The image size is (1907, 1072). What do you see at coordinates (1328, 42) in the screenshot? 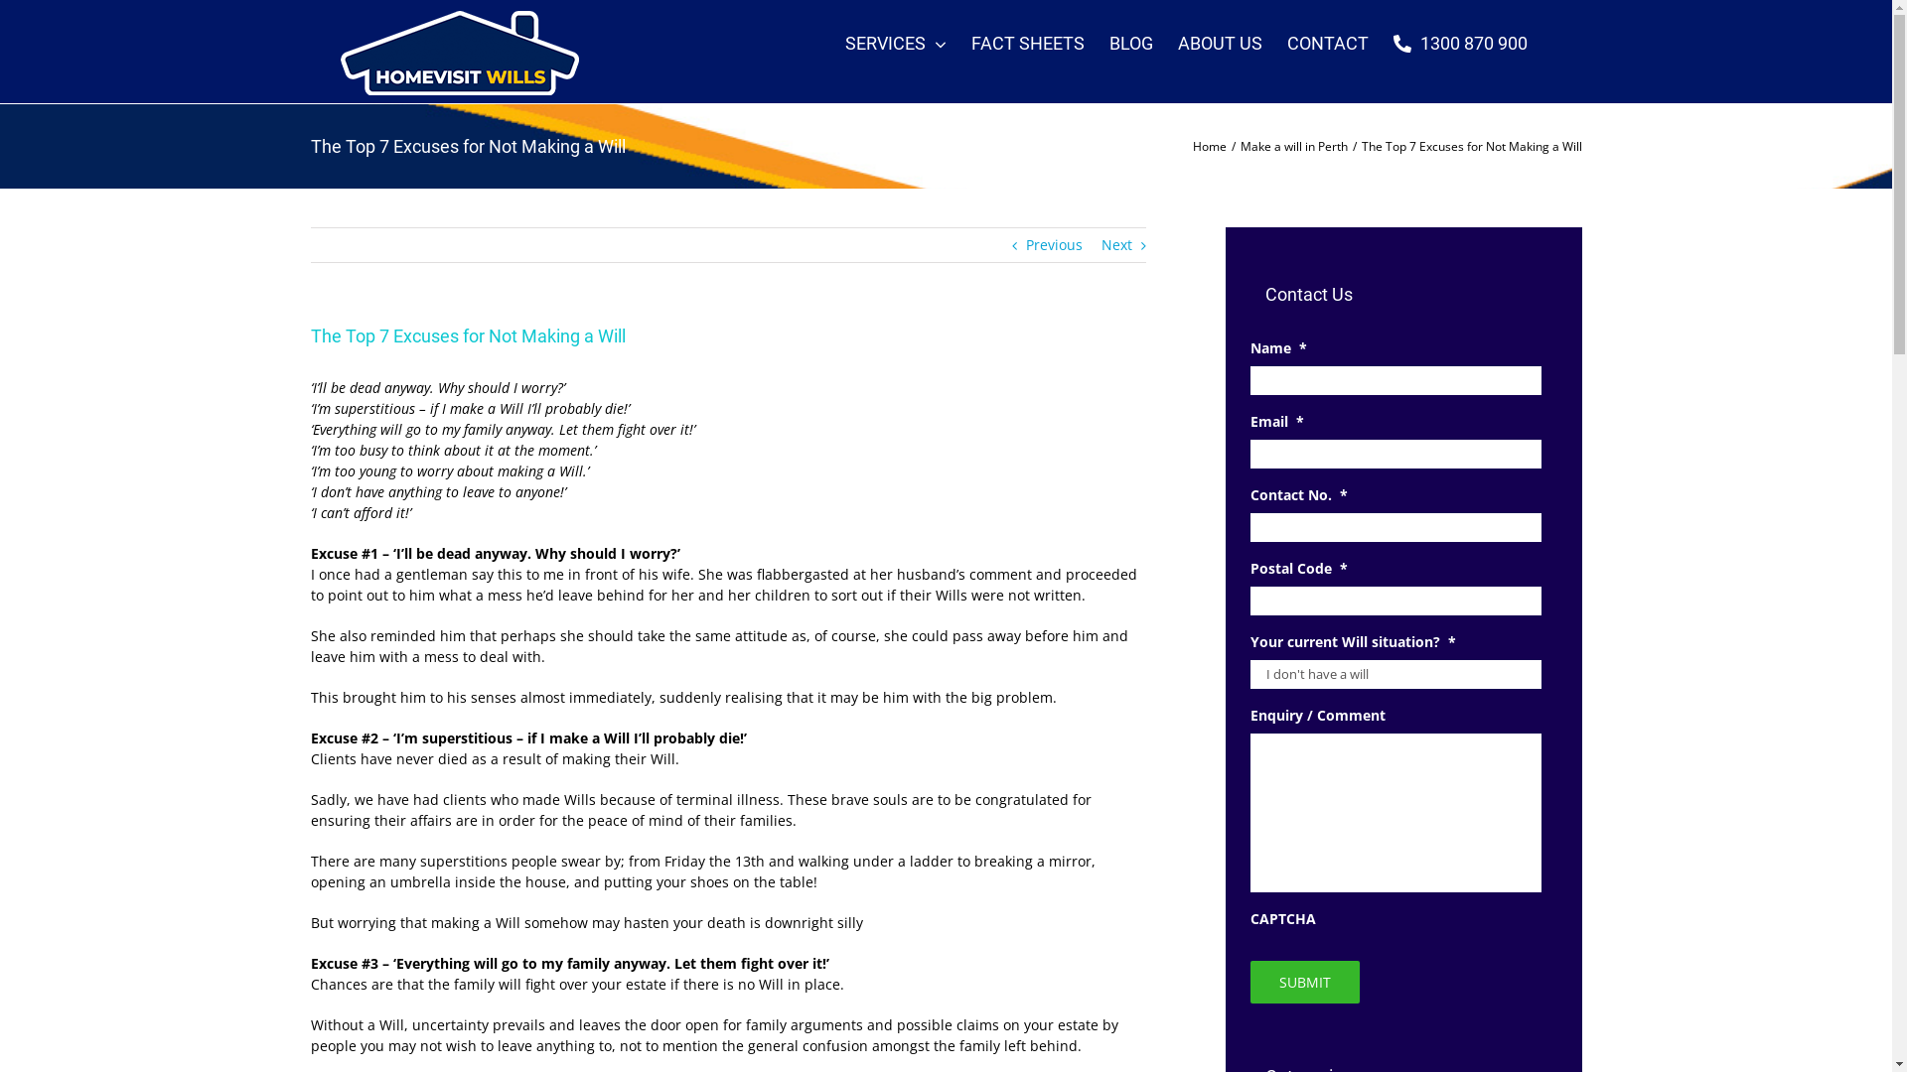
I see `CONTACT` at bounding box center [1328, 42].